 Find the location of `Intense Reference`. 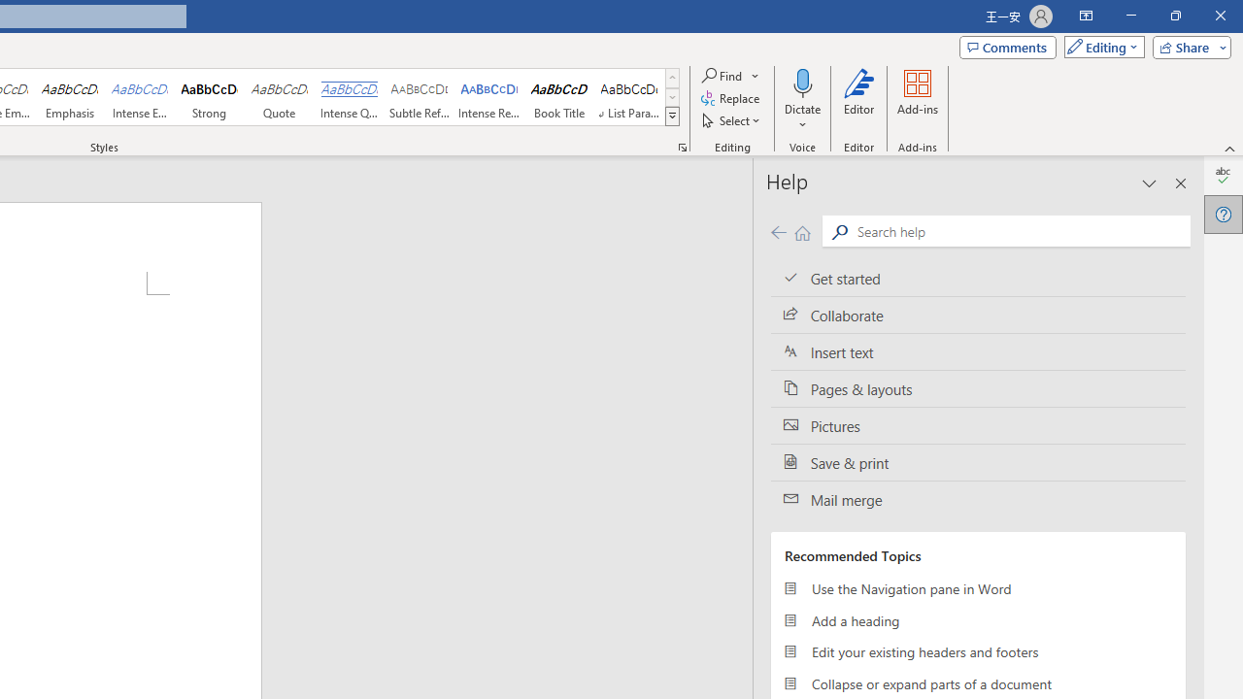

Intense Reference is located at coordinates (489, 97).